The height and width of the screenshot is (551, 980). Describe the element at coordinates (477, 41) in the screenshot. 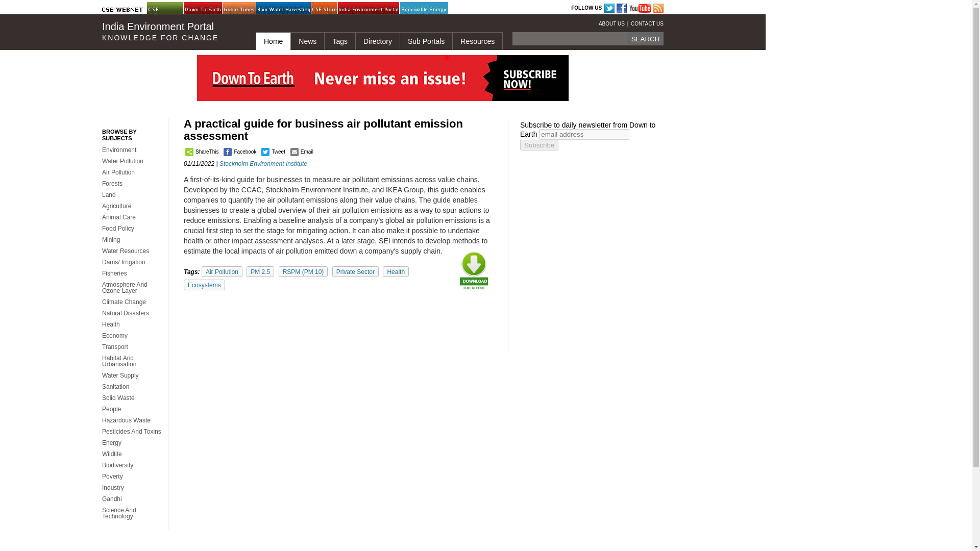

I see `Resources` at that location.